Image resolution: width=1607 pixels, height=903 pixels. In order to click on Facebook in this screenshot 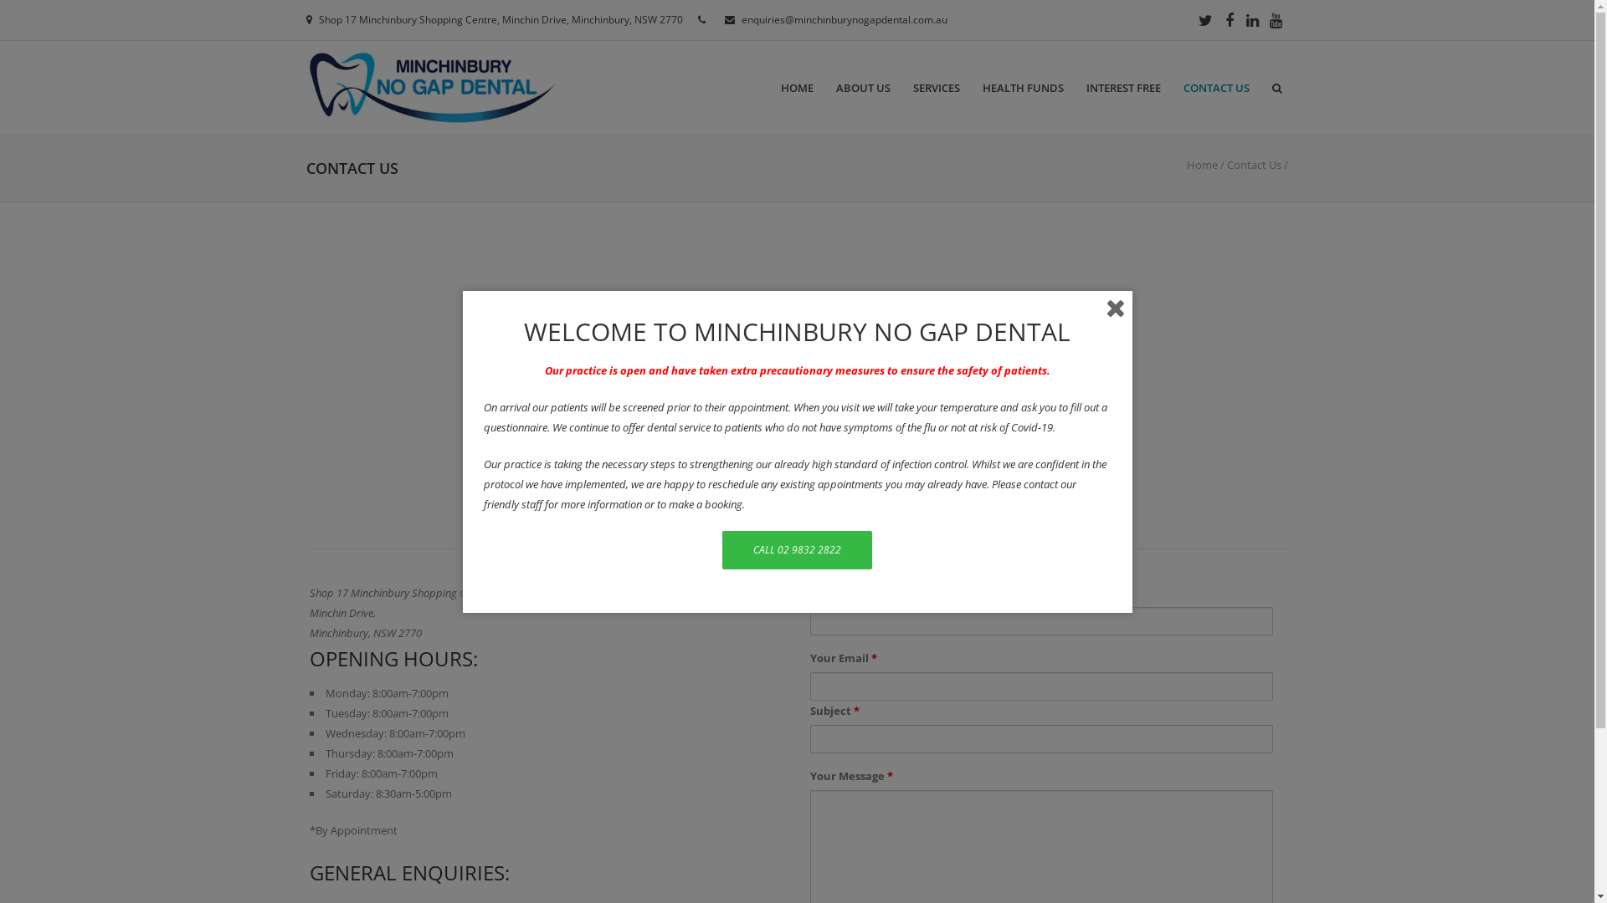, I will do `click(1230, 20)`.